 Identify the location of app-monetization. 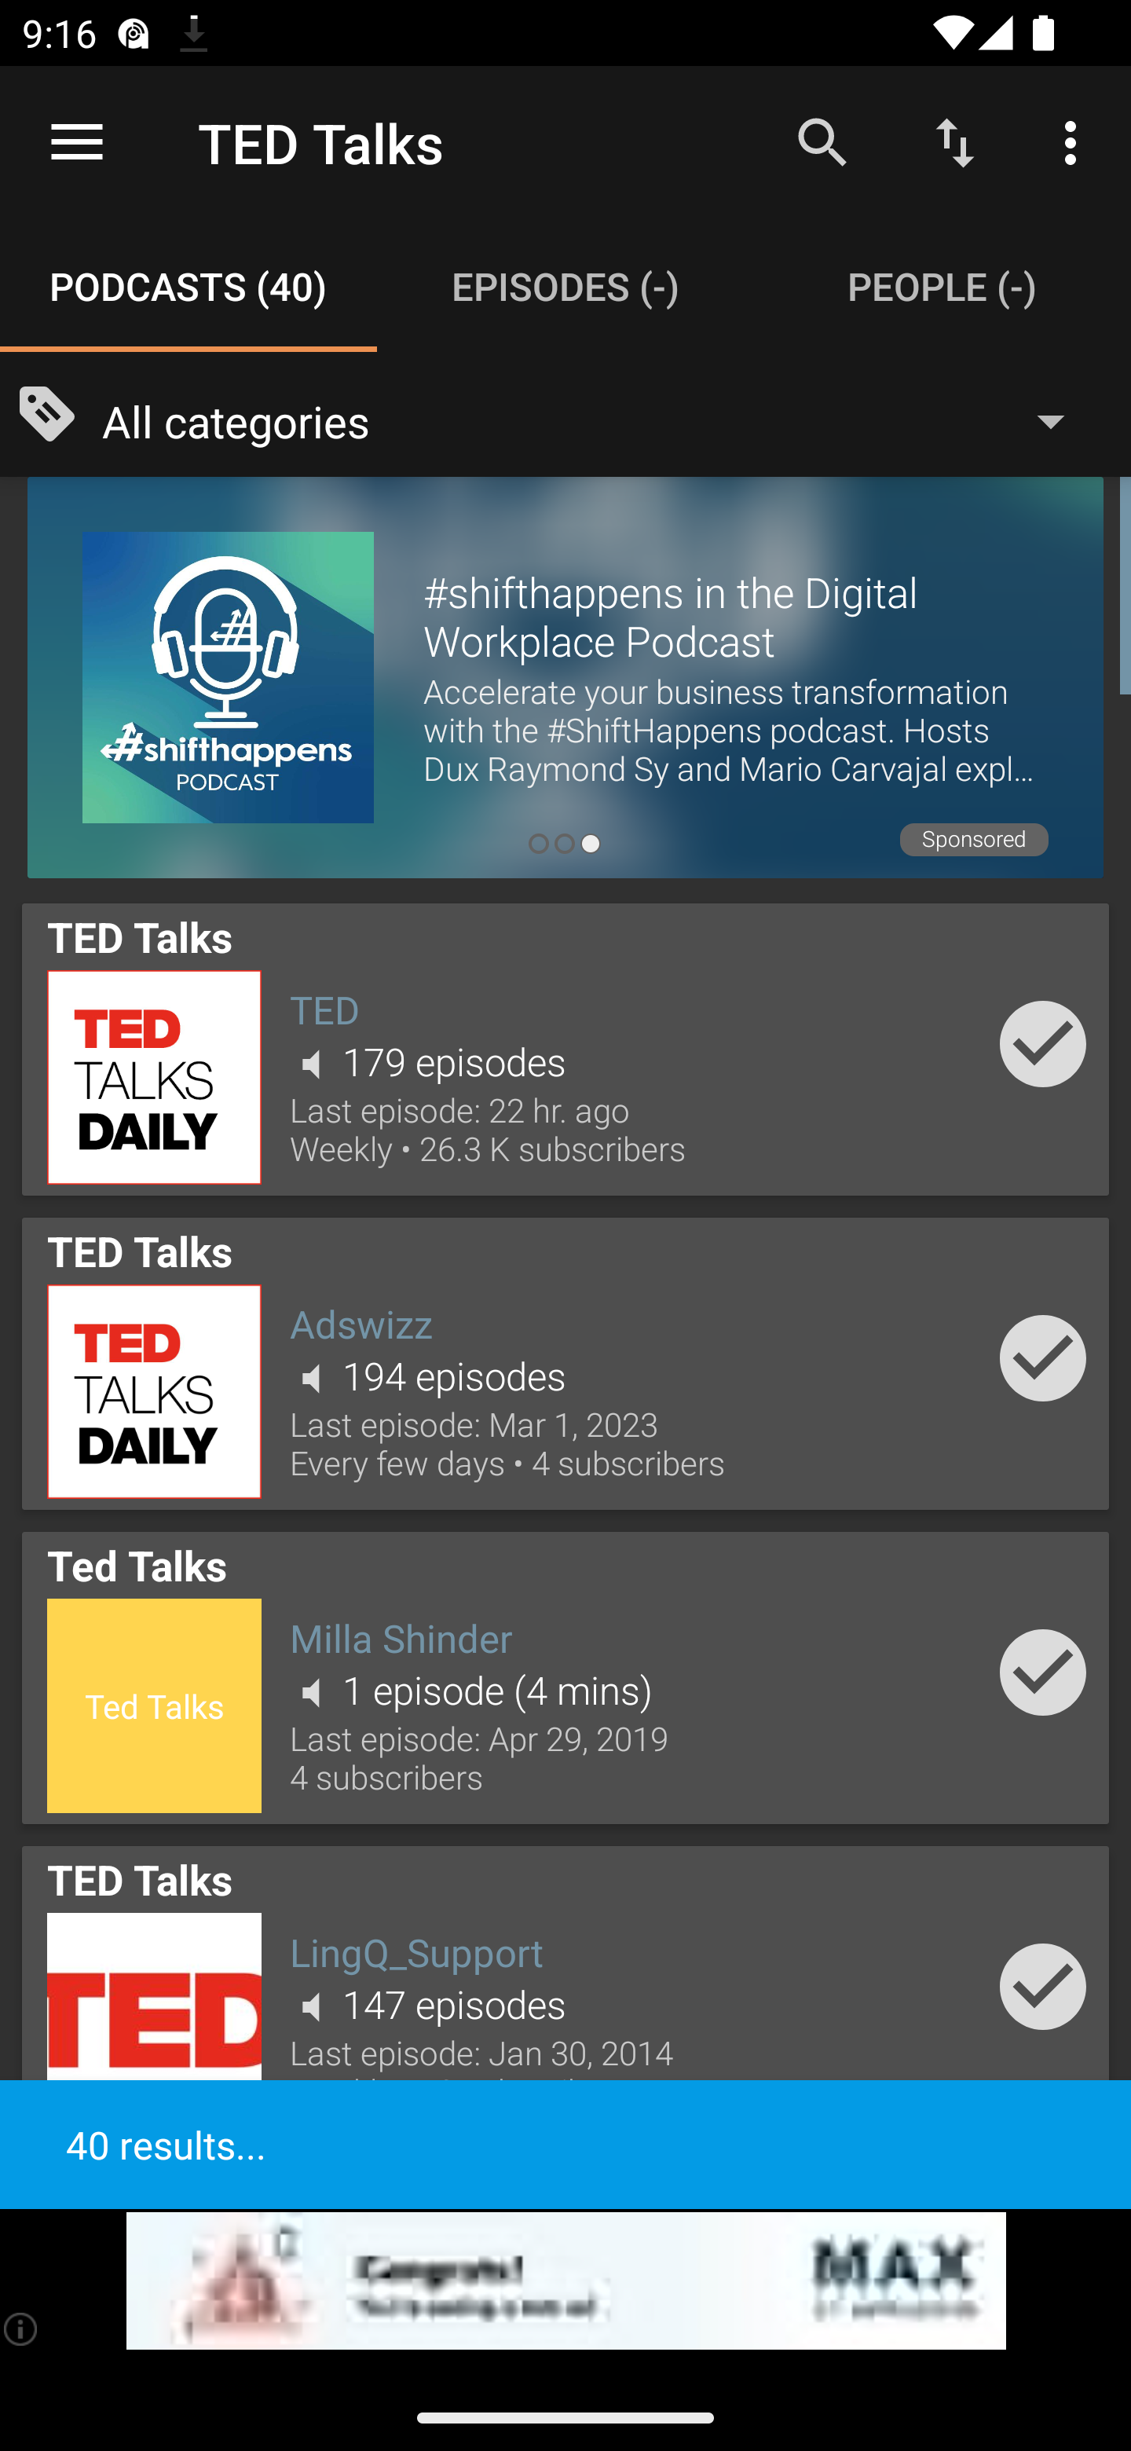
(565, 2281).